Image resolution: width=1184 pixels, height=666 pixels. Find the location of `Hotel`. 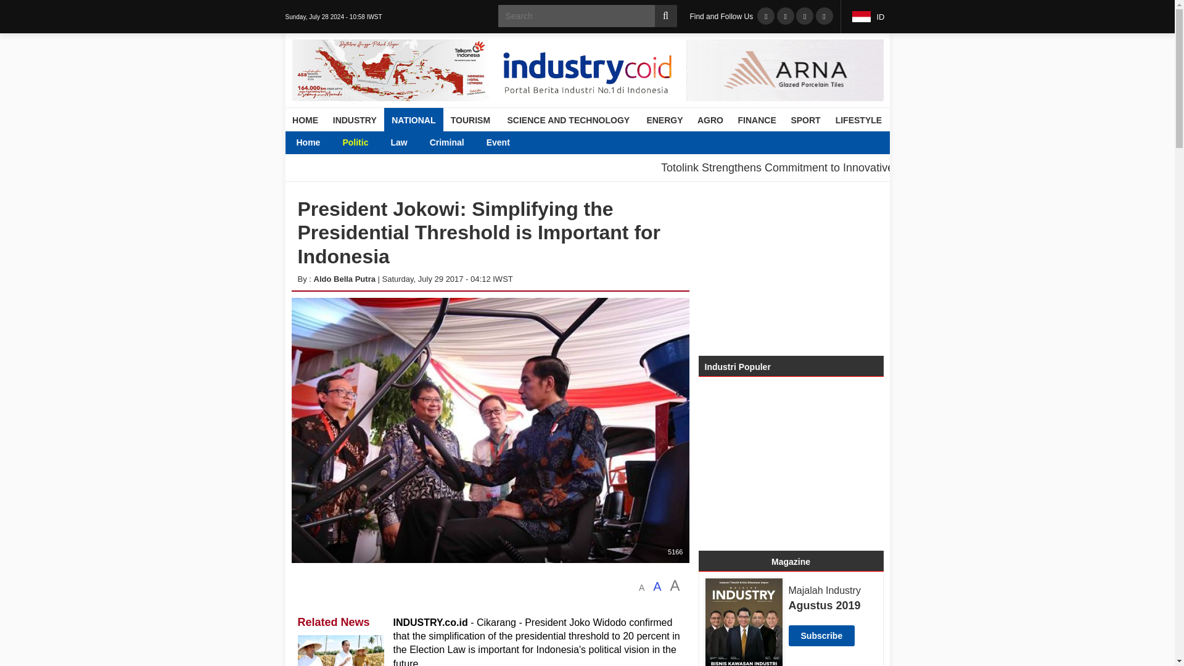

Hotel is located at coordinates (427, 142).